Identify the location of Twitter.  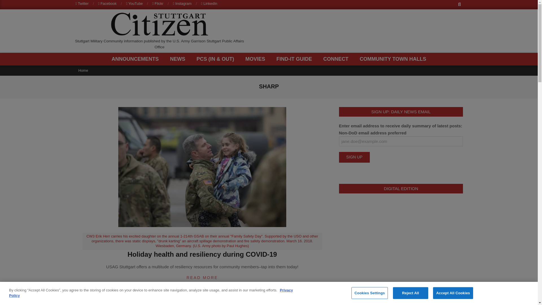
(82, 3).